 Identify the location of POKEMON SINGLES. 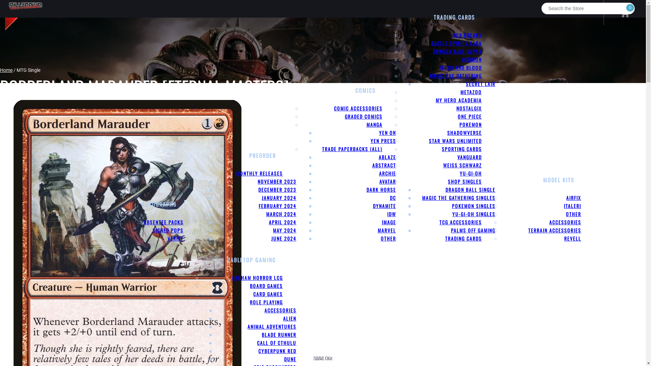
(474, 206).